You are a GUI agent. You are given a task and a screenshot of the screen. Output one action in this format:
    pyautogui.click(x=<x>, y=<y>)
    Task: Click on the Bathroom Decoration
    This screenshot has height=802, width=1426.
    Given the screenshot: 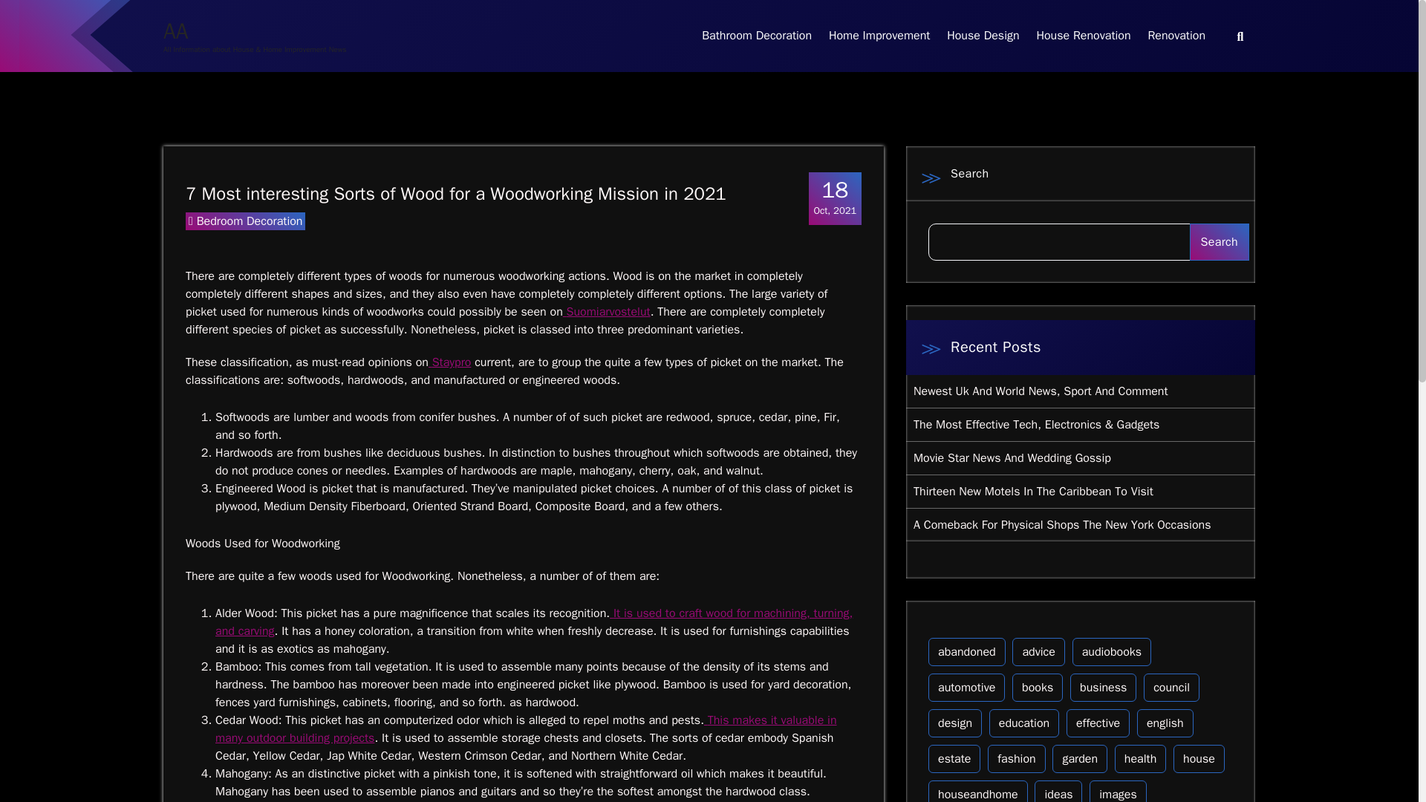 What is the action you would take?
    pyautogui.click(x=533, y=622)
    